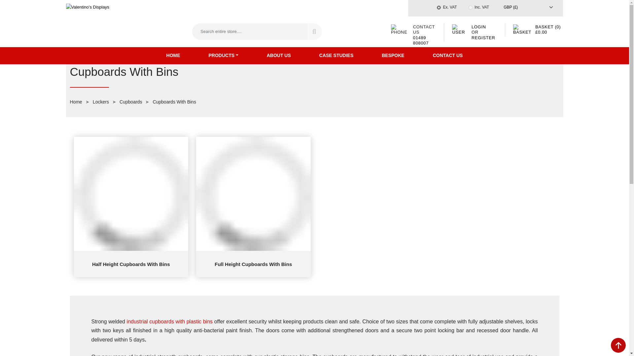 The image size is (634, 356). I want to click on INC, so click(470, 8).